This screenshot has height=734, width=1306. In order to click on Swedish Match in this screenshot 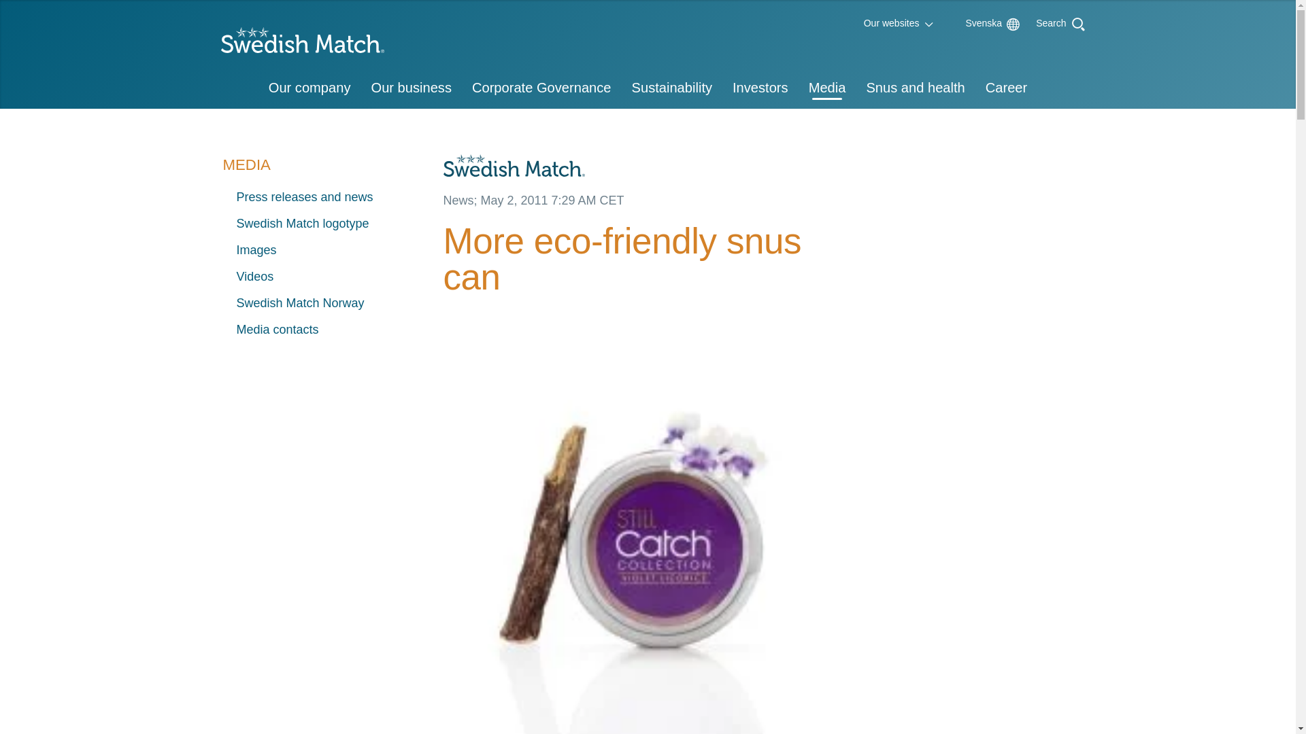, I will do `click(297, 43)`.